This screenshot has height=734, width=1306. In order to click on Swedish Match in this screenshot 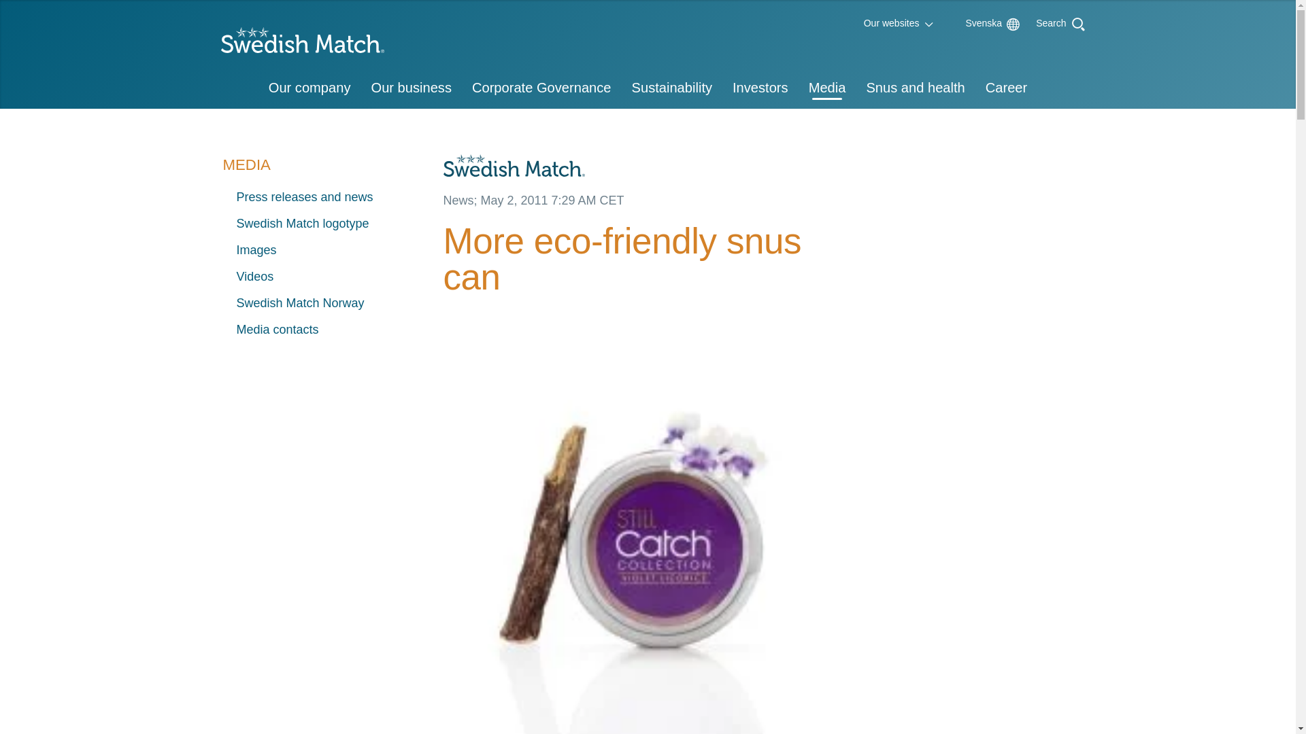, I will do `click(297, 43)`.